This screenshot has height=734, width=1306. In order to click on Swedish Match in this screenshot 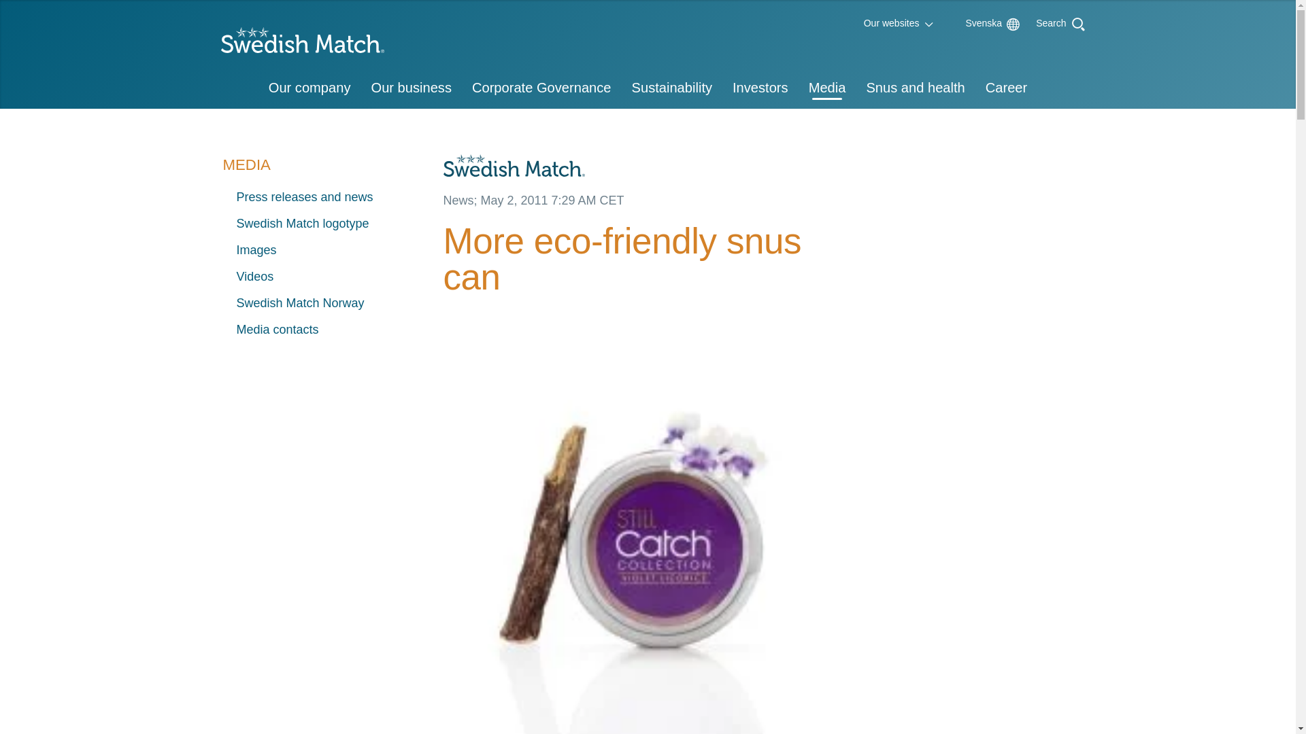, I will do `click(297, 43)`.